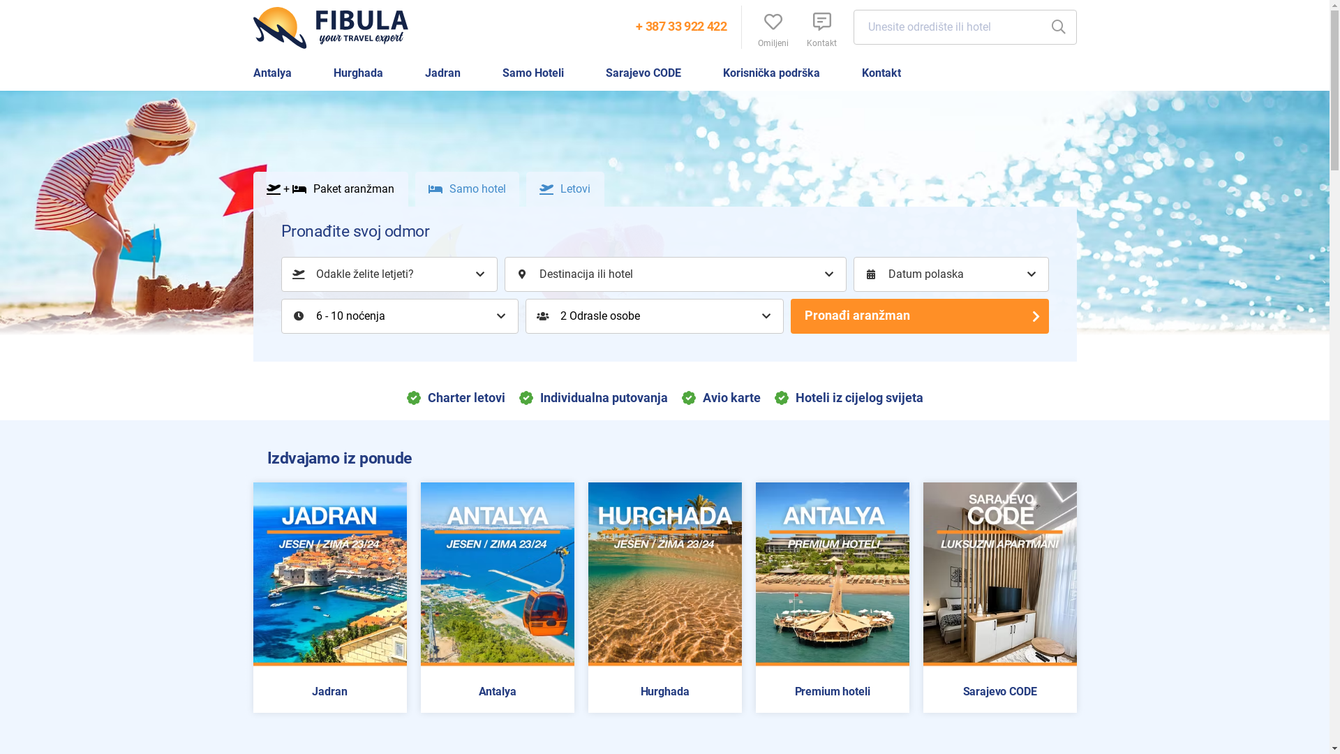 Image resolution: width=1340 pixels, height=754 pixels. What do you see at coordinates (533, 73) in the screenshot?
I see `Samo Hoteli` at bounding box center [533, 73].